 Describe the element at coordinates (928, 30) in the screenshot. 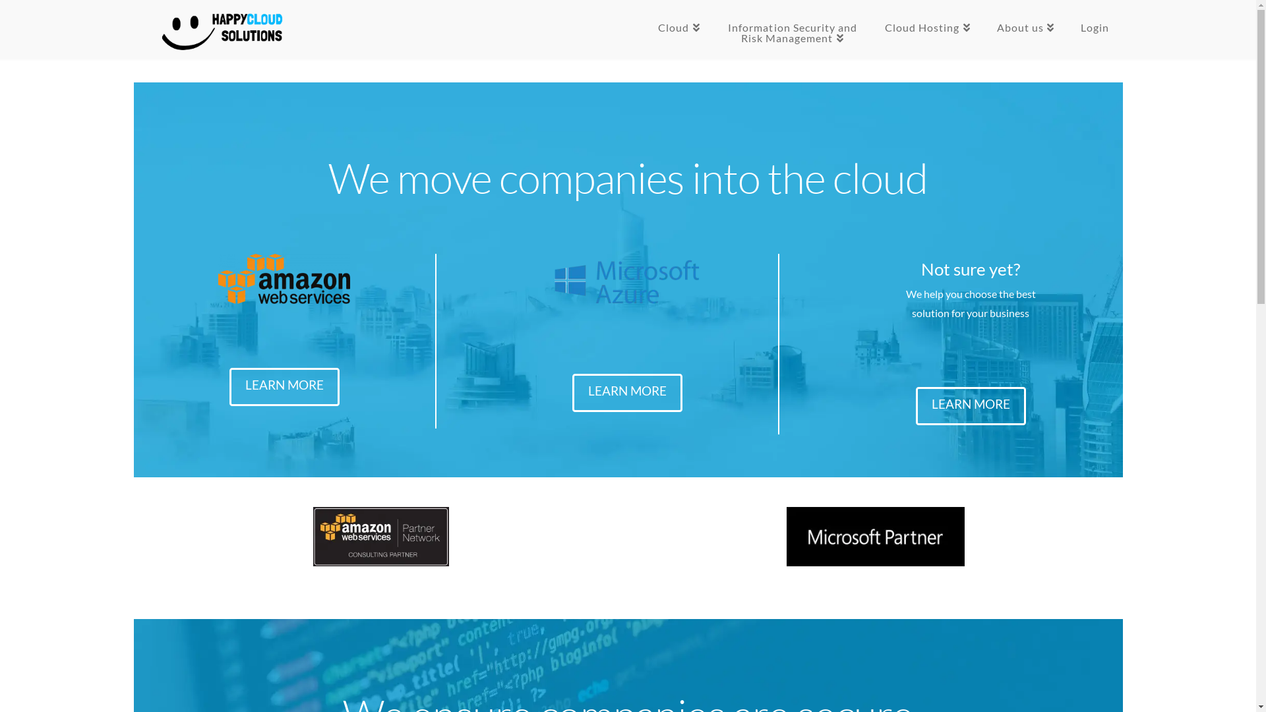

I see `Cloud Hosting` at that location.